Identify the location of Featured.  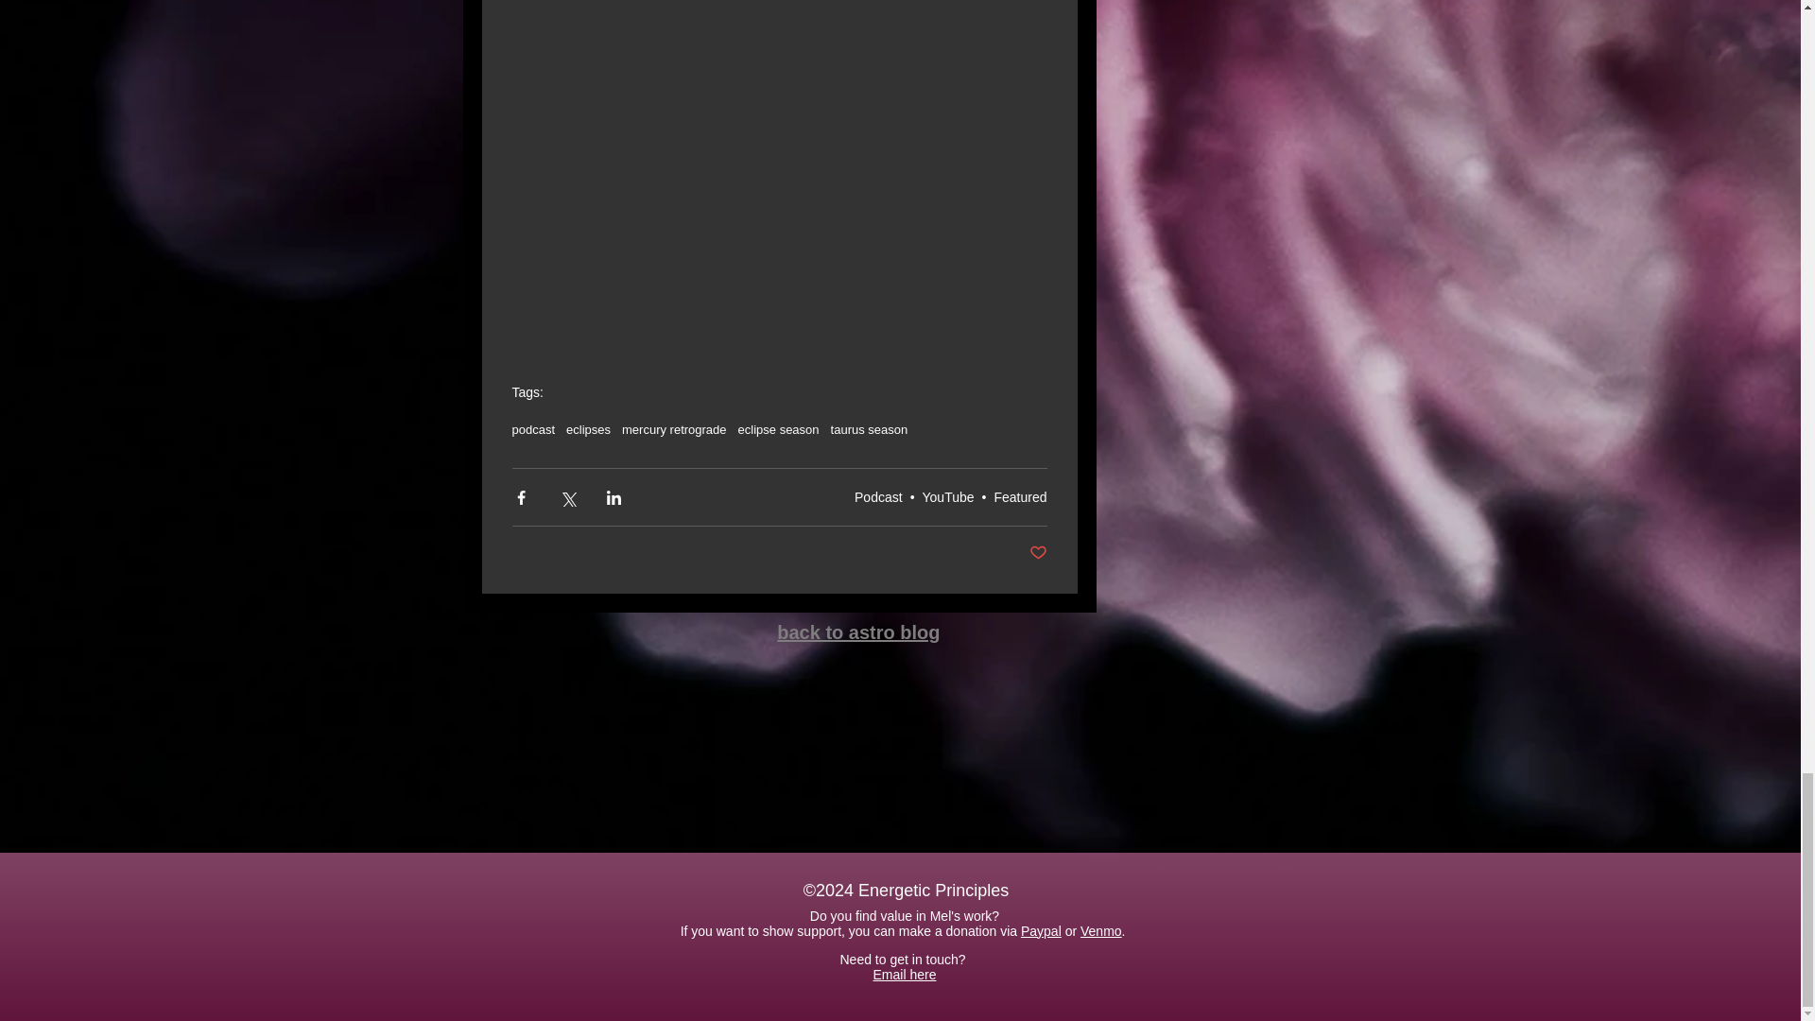
(1019, 497).